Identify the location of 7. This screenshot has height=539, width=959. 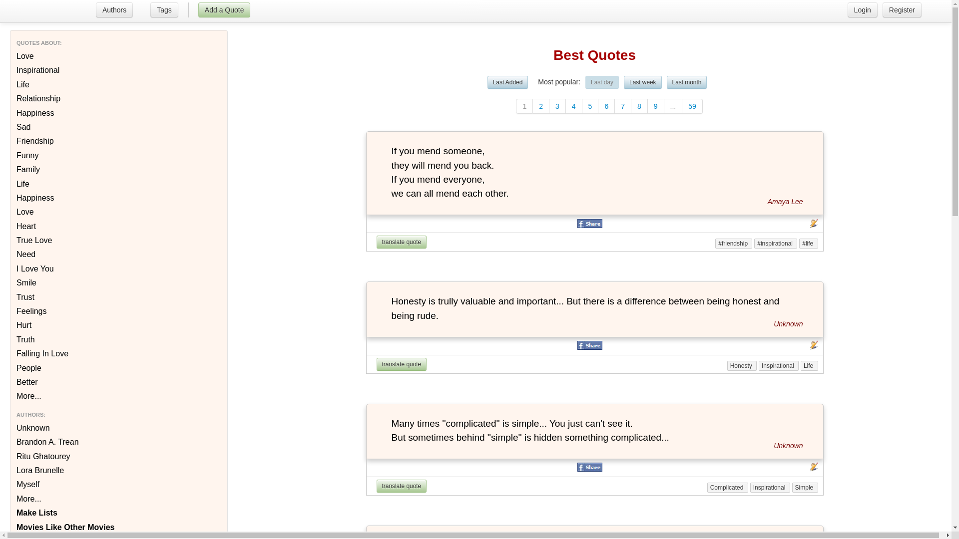
(623, 106).